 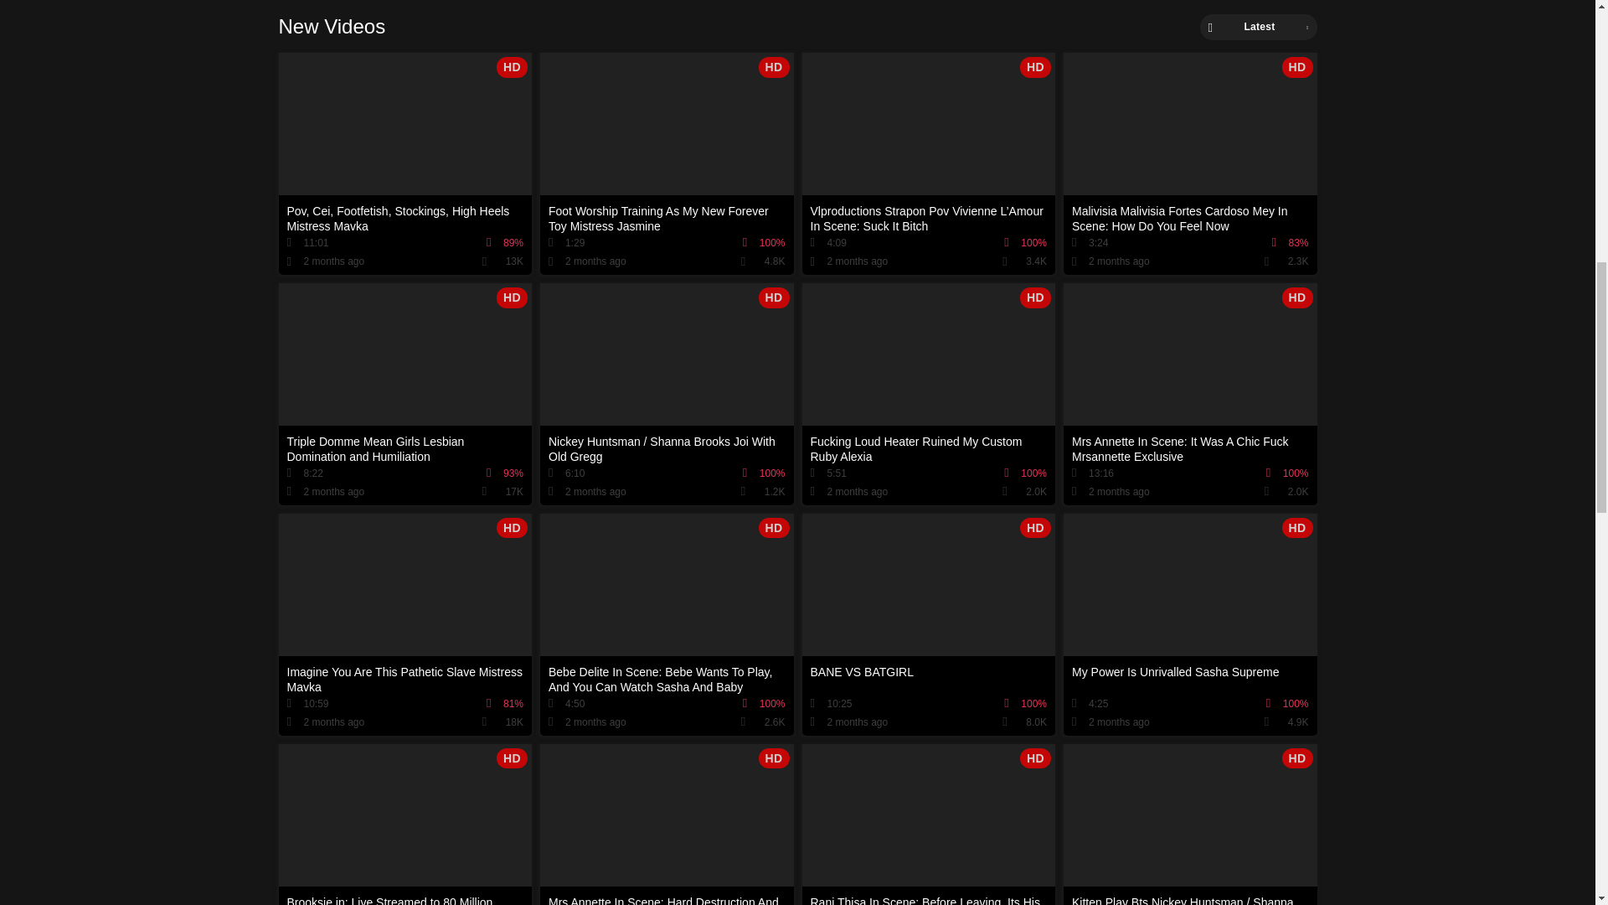 I want to click on Triple Domme Mean Girls Lesbian Domination and Humiliation, so click(x=405, y=394).